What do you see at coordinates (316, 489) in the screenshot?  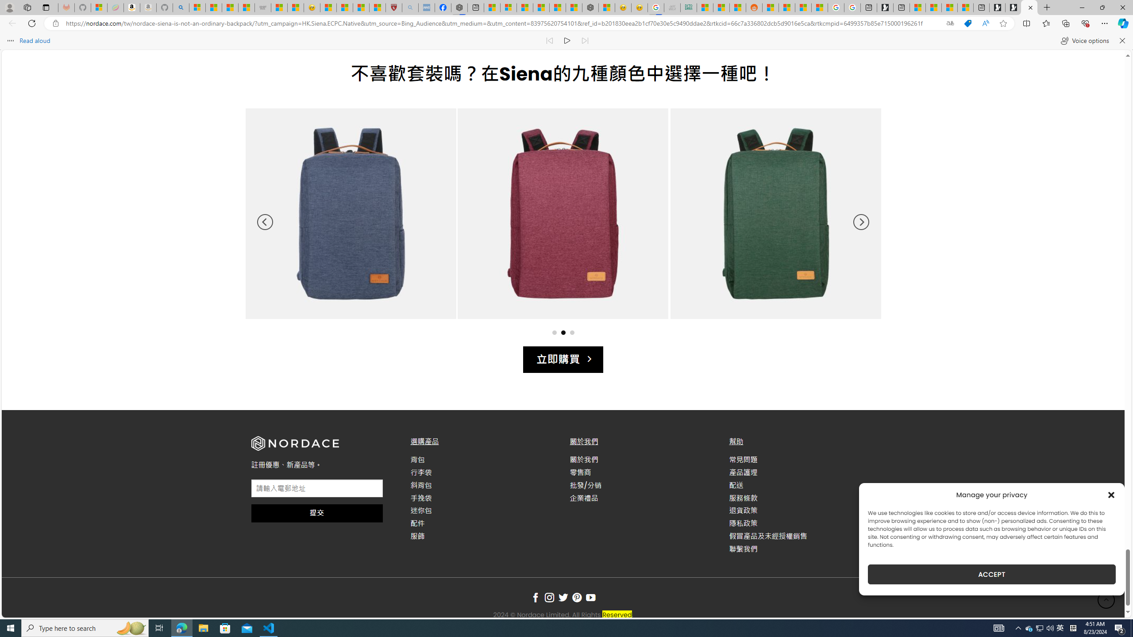 I see `AutomationID: field_4_1` at bounding box center [316, 489].